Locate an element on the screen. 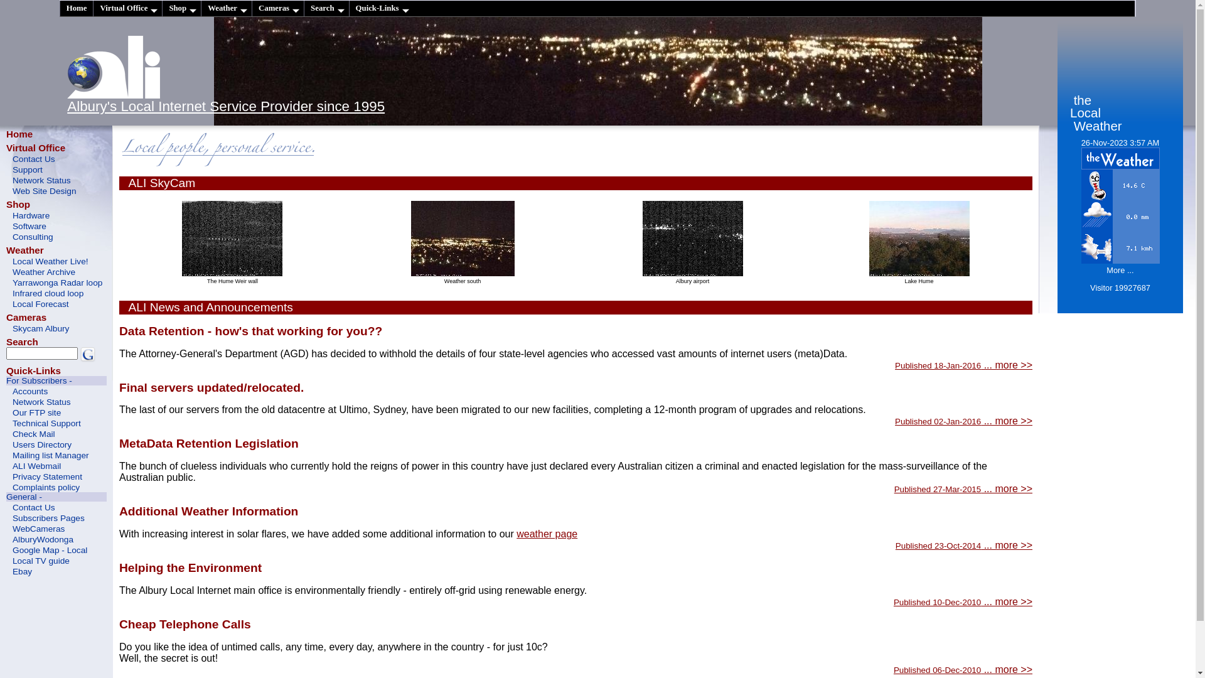 This screenshot has height=678, width=1205. Search is located at coordinates (23, 342).